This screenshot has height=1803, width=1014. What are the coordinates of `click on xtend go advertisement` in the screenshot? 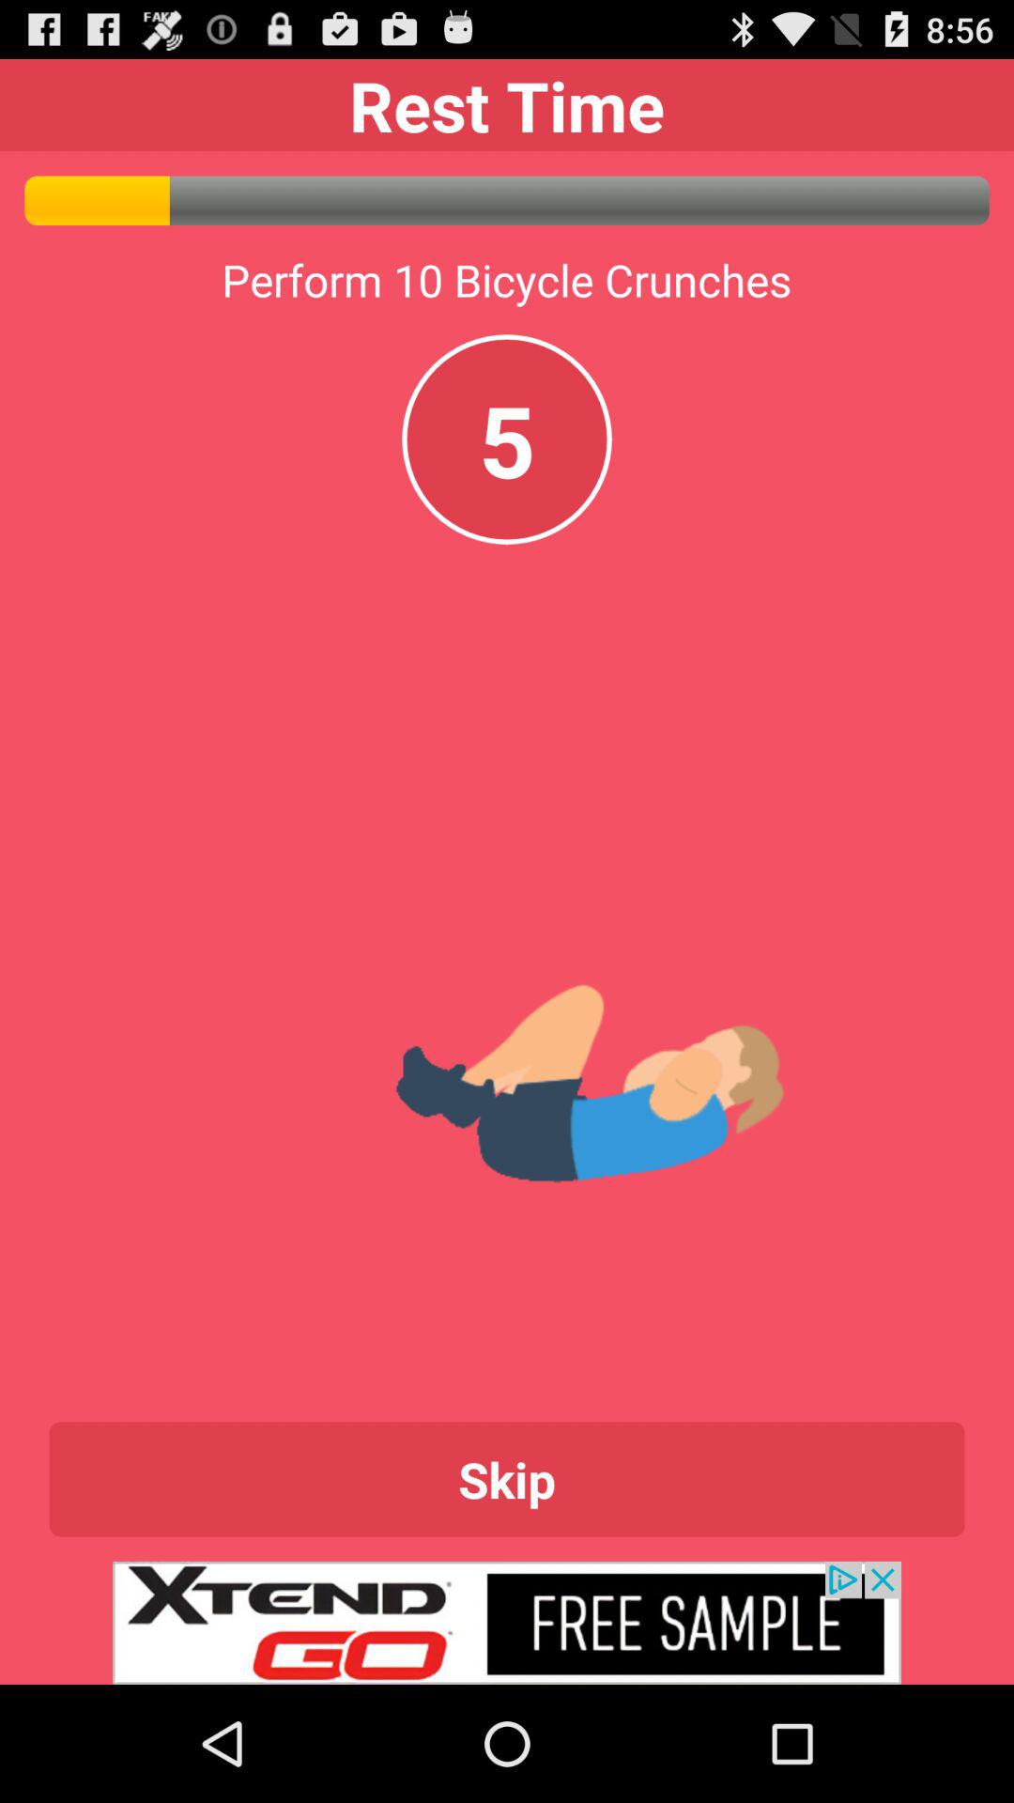 It's located at (507, 1623).